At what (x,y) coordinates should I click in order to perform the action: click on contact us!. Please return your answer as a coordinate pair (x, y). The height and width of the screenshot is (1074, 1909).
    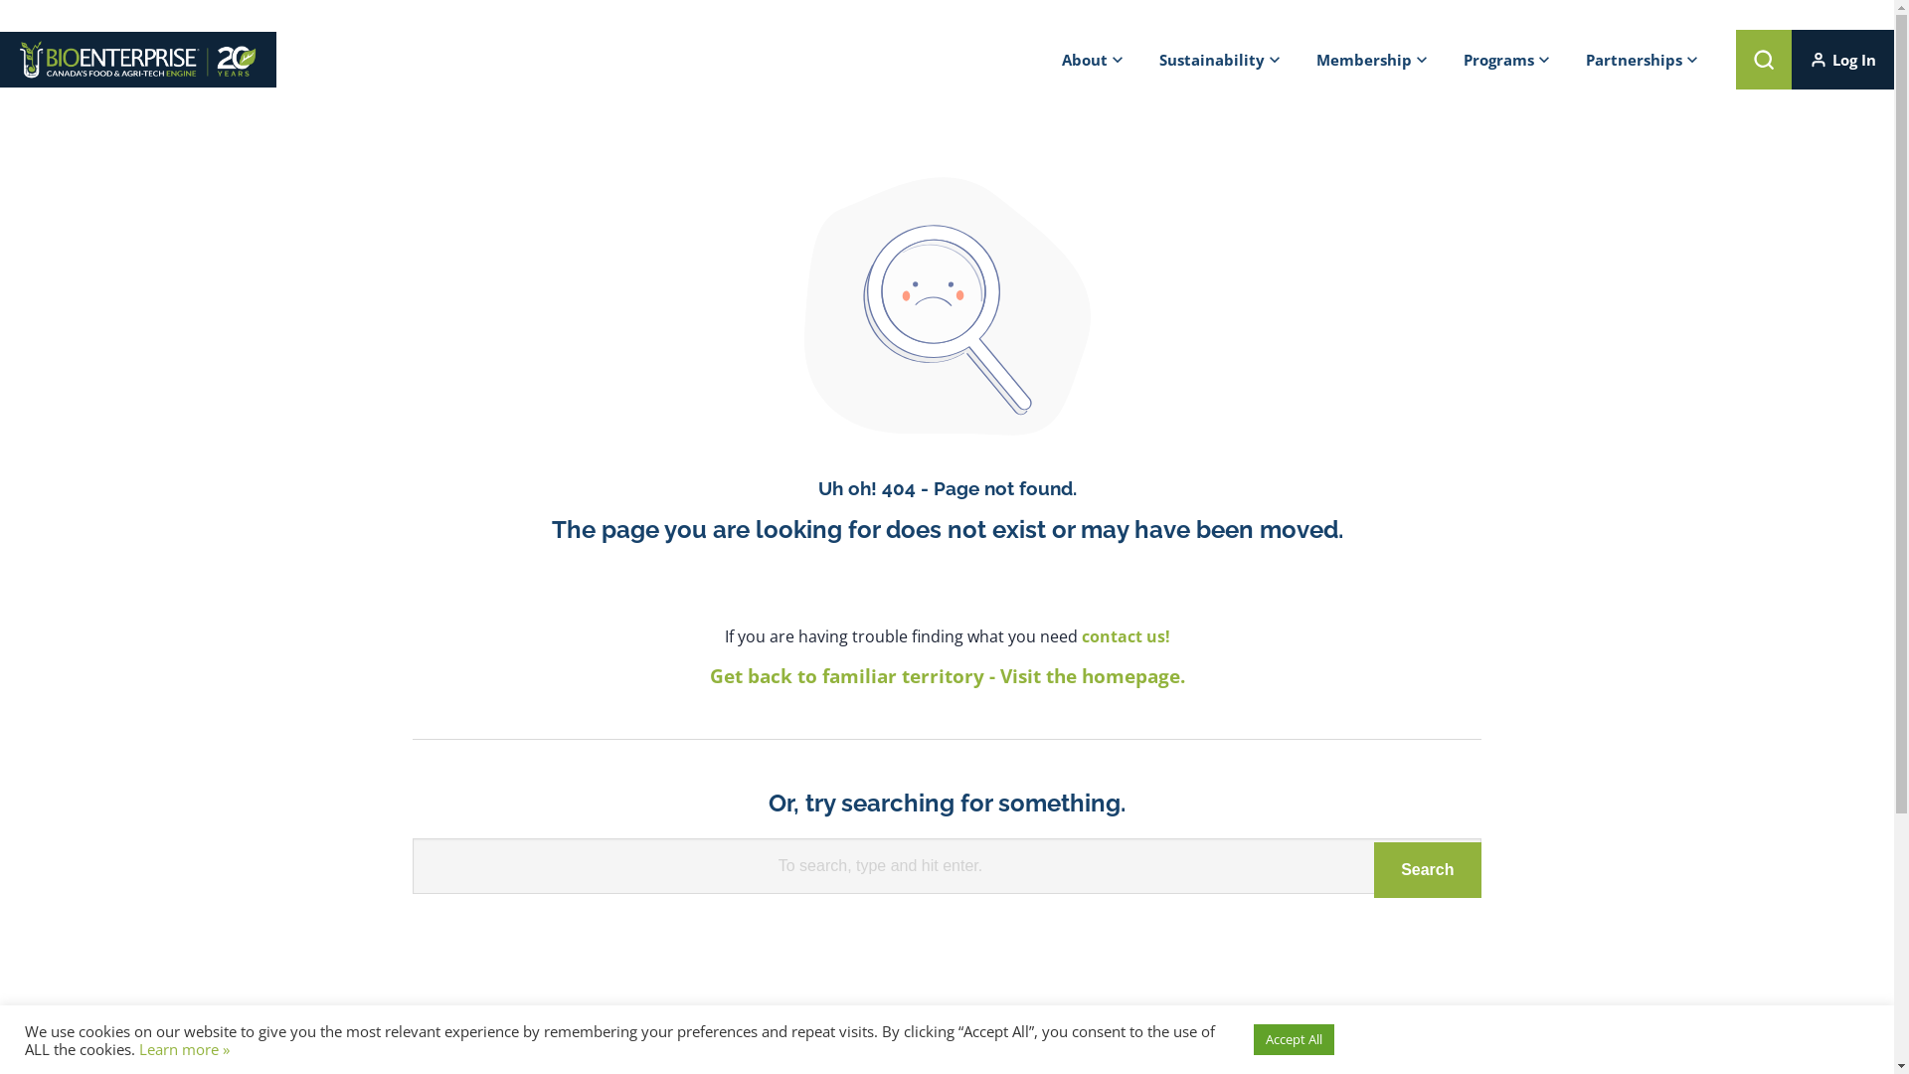
    Looking at the image, I should click on (1126, 636).